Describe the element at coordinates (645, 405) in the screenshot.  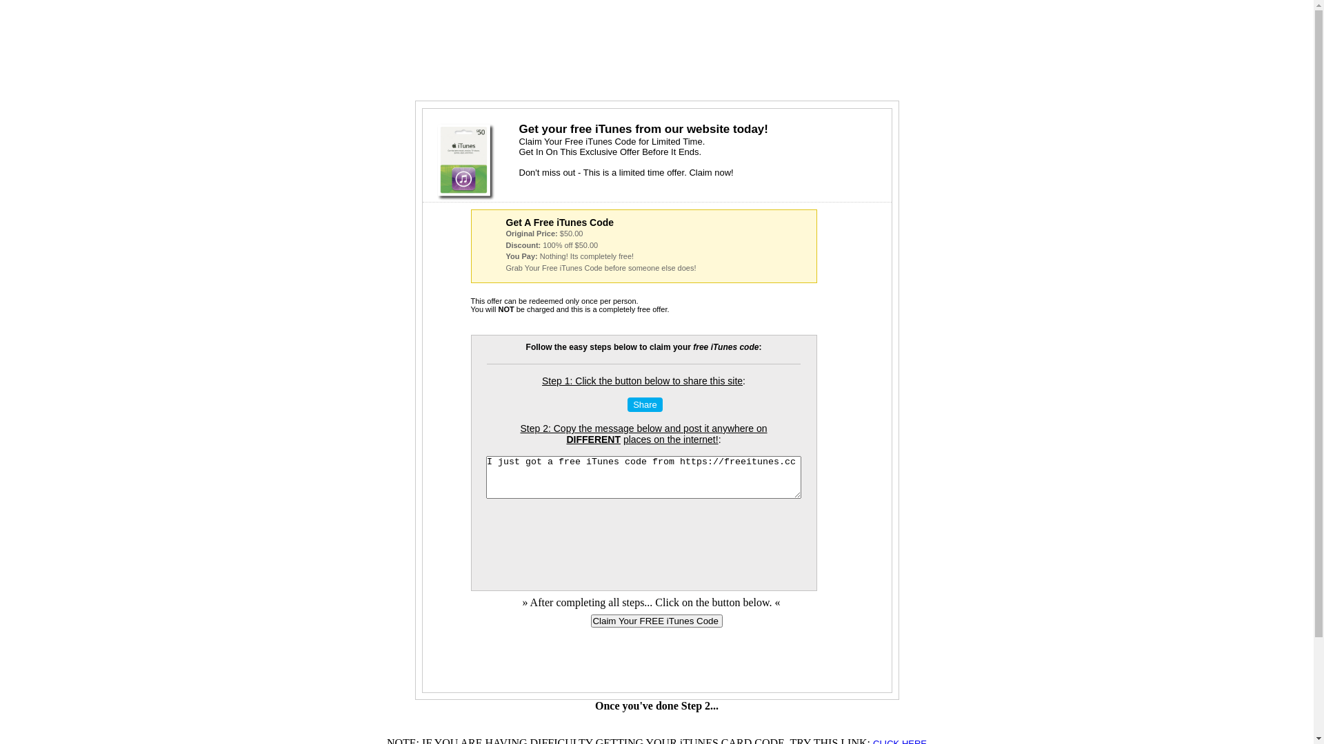
I see `Share` at that location.